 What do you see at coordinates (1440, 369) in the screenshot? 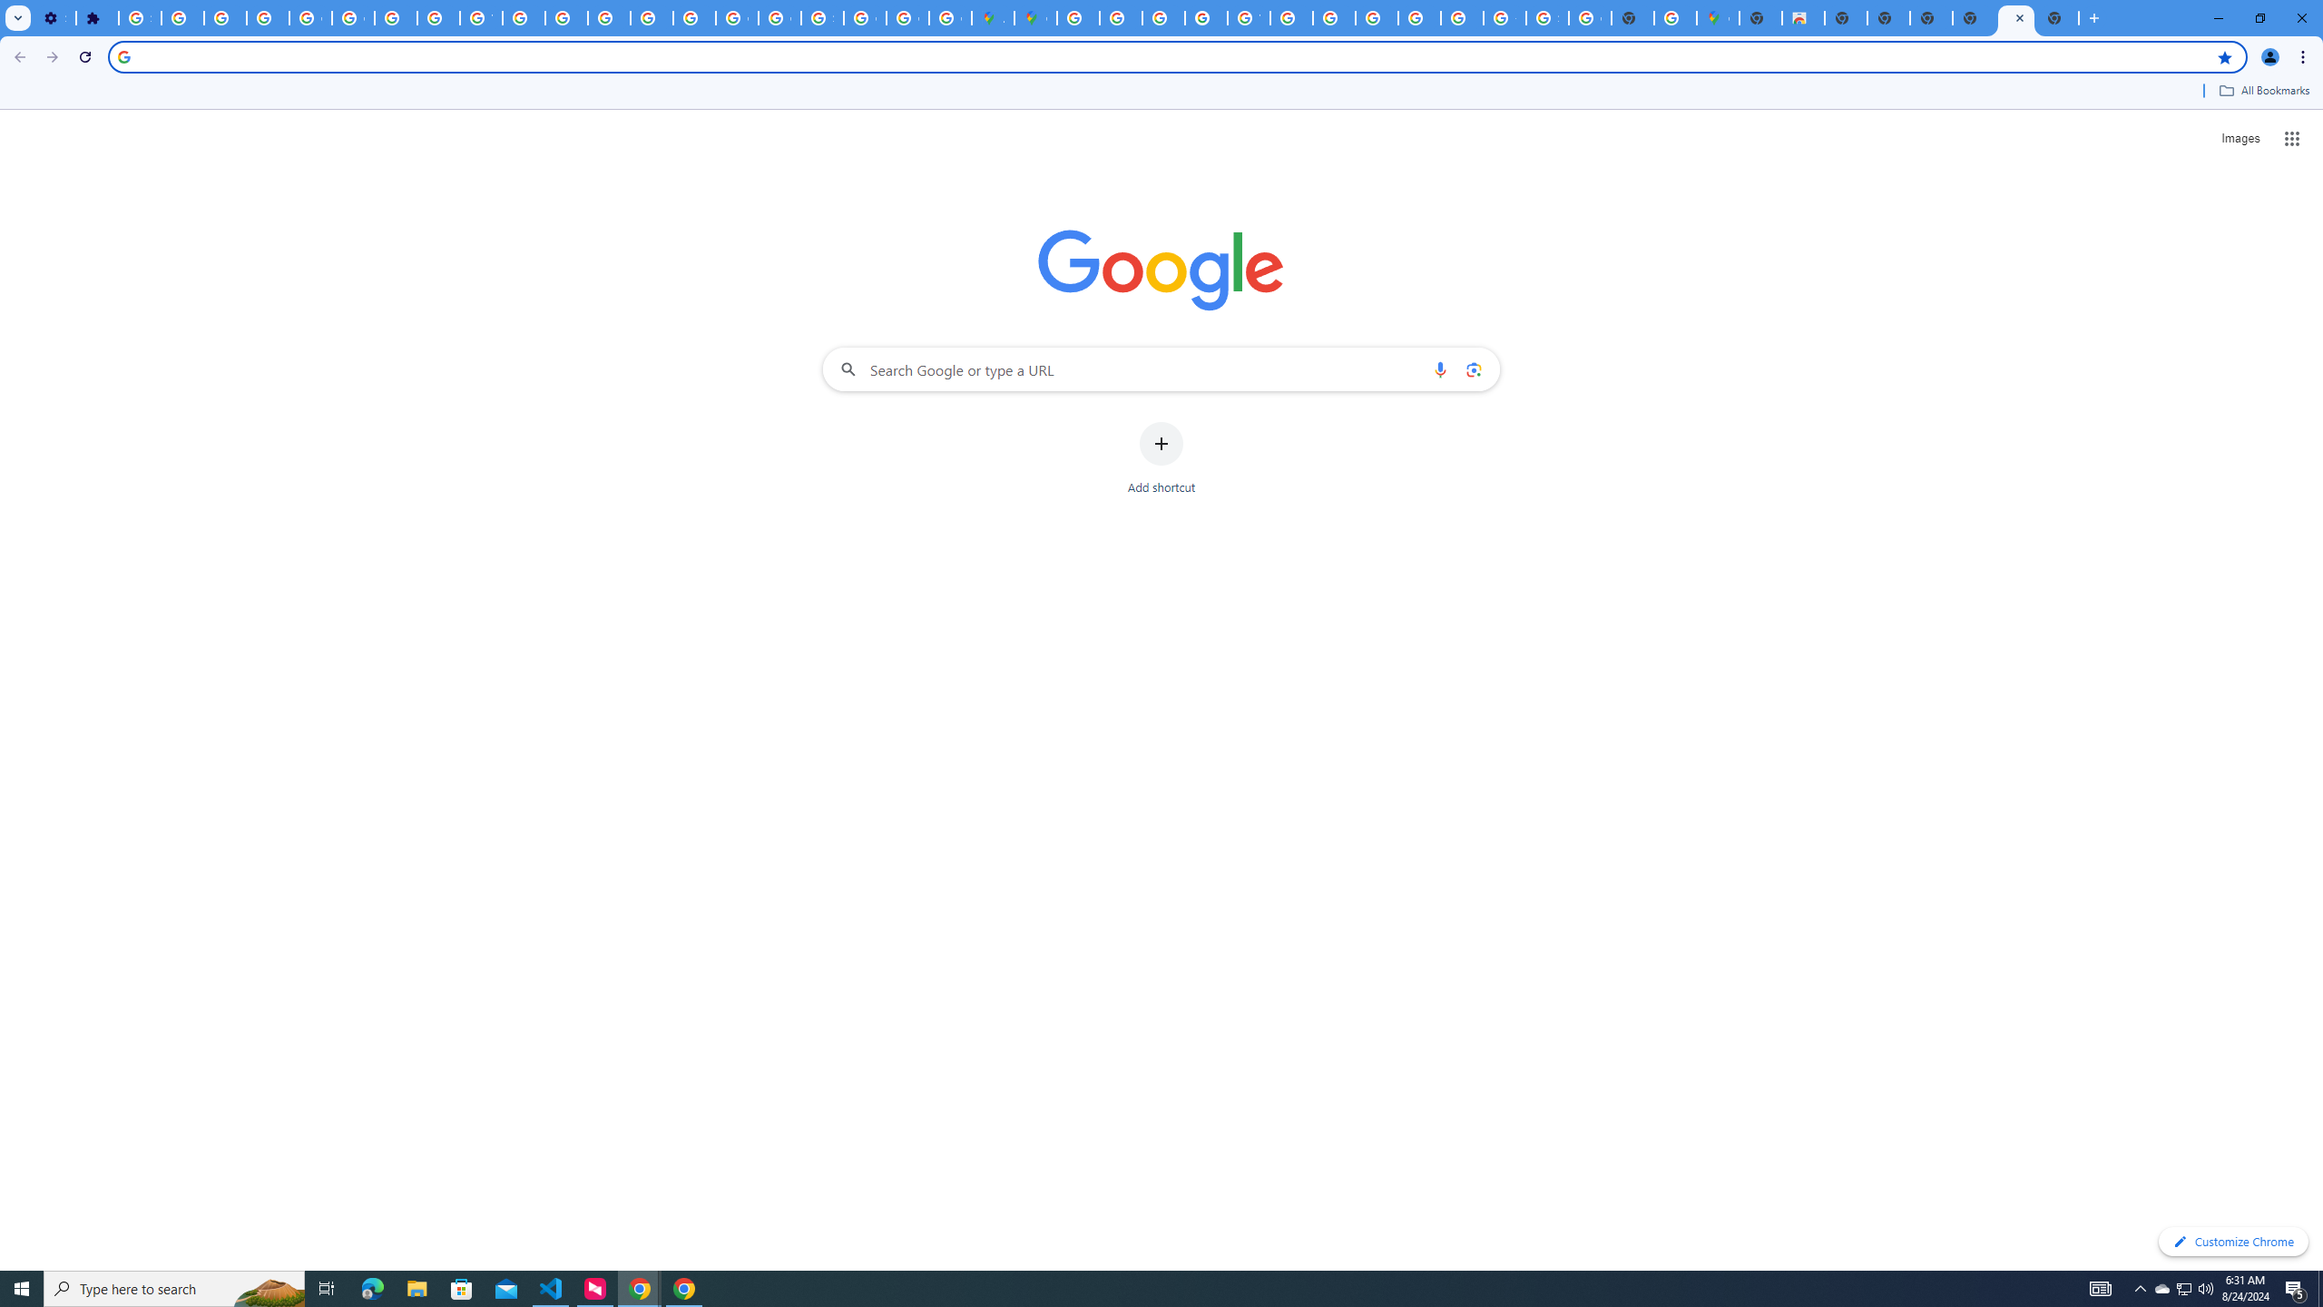
I see `Search by voice` at bounding box center [1440, 369].